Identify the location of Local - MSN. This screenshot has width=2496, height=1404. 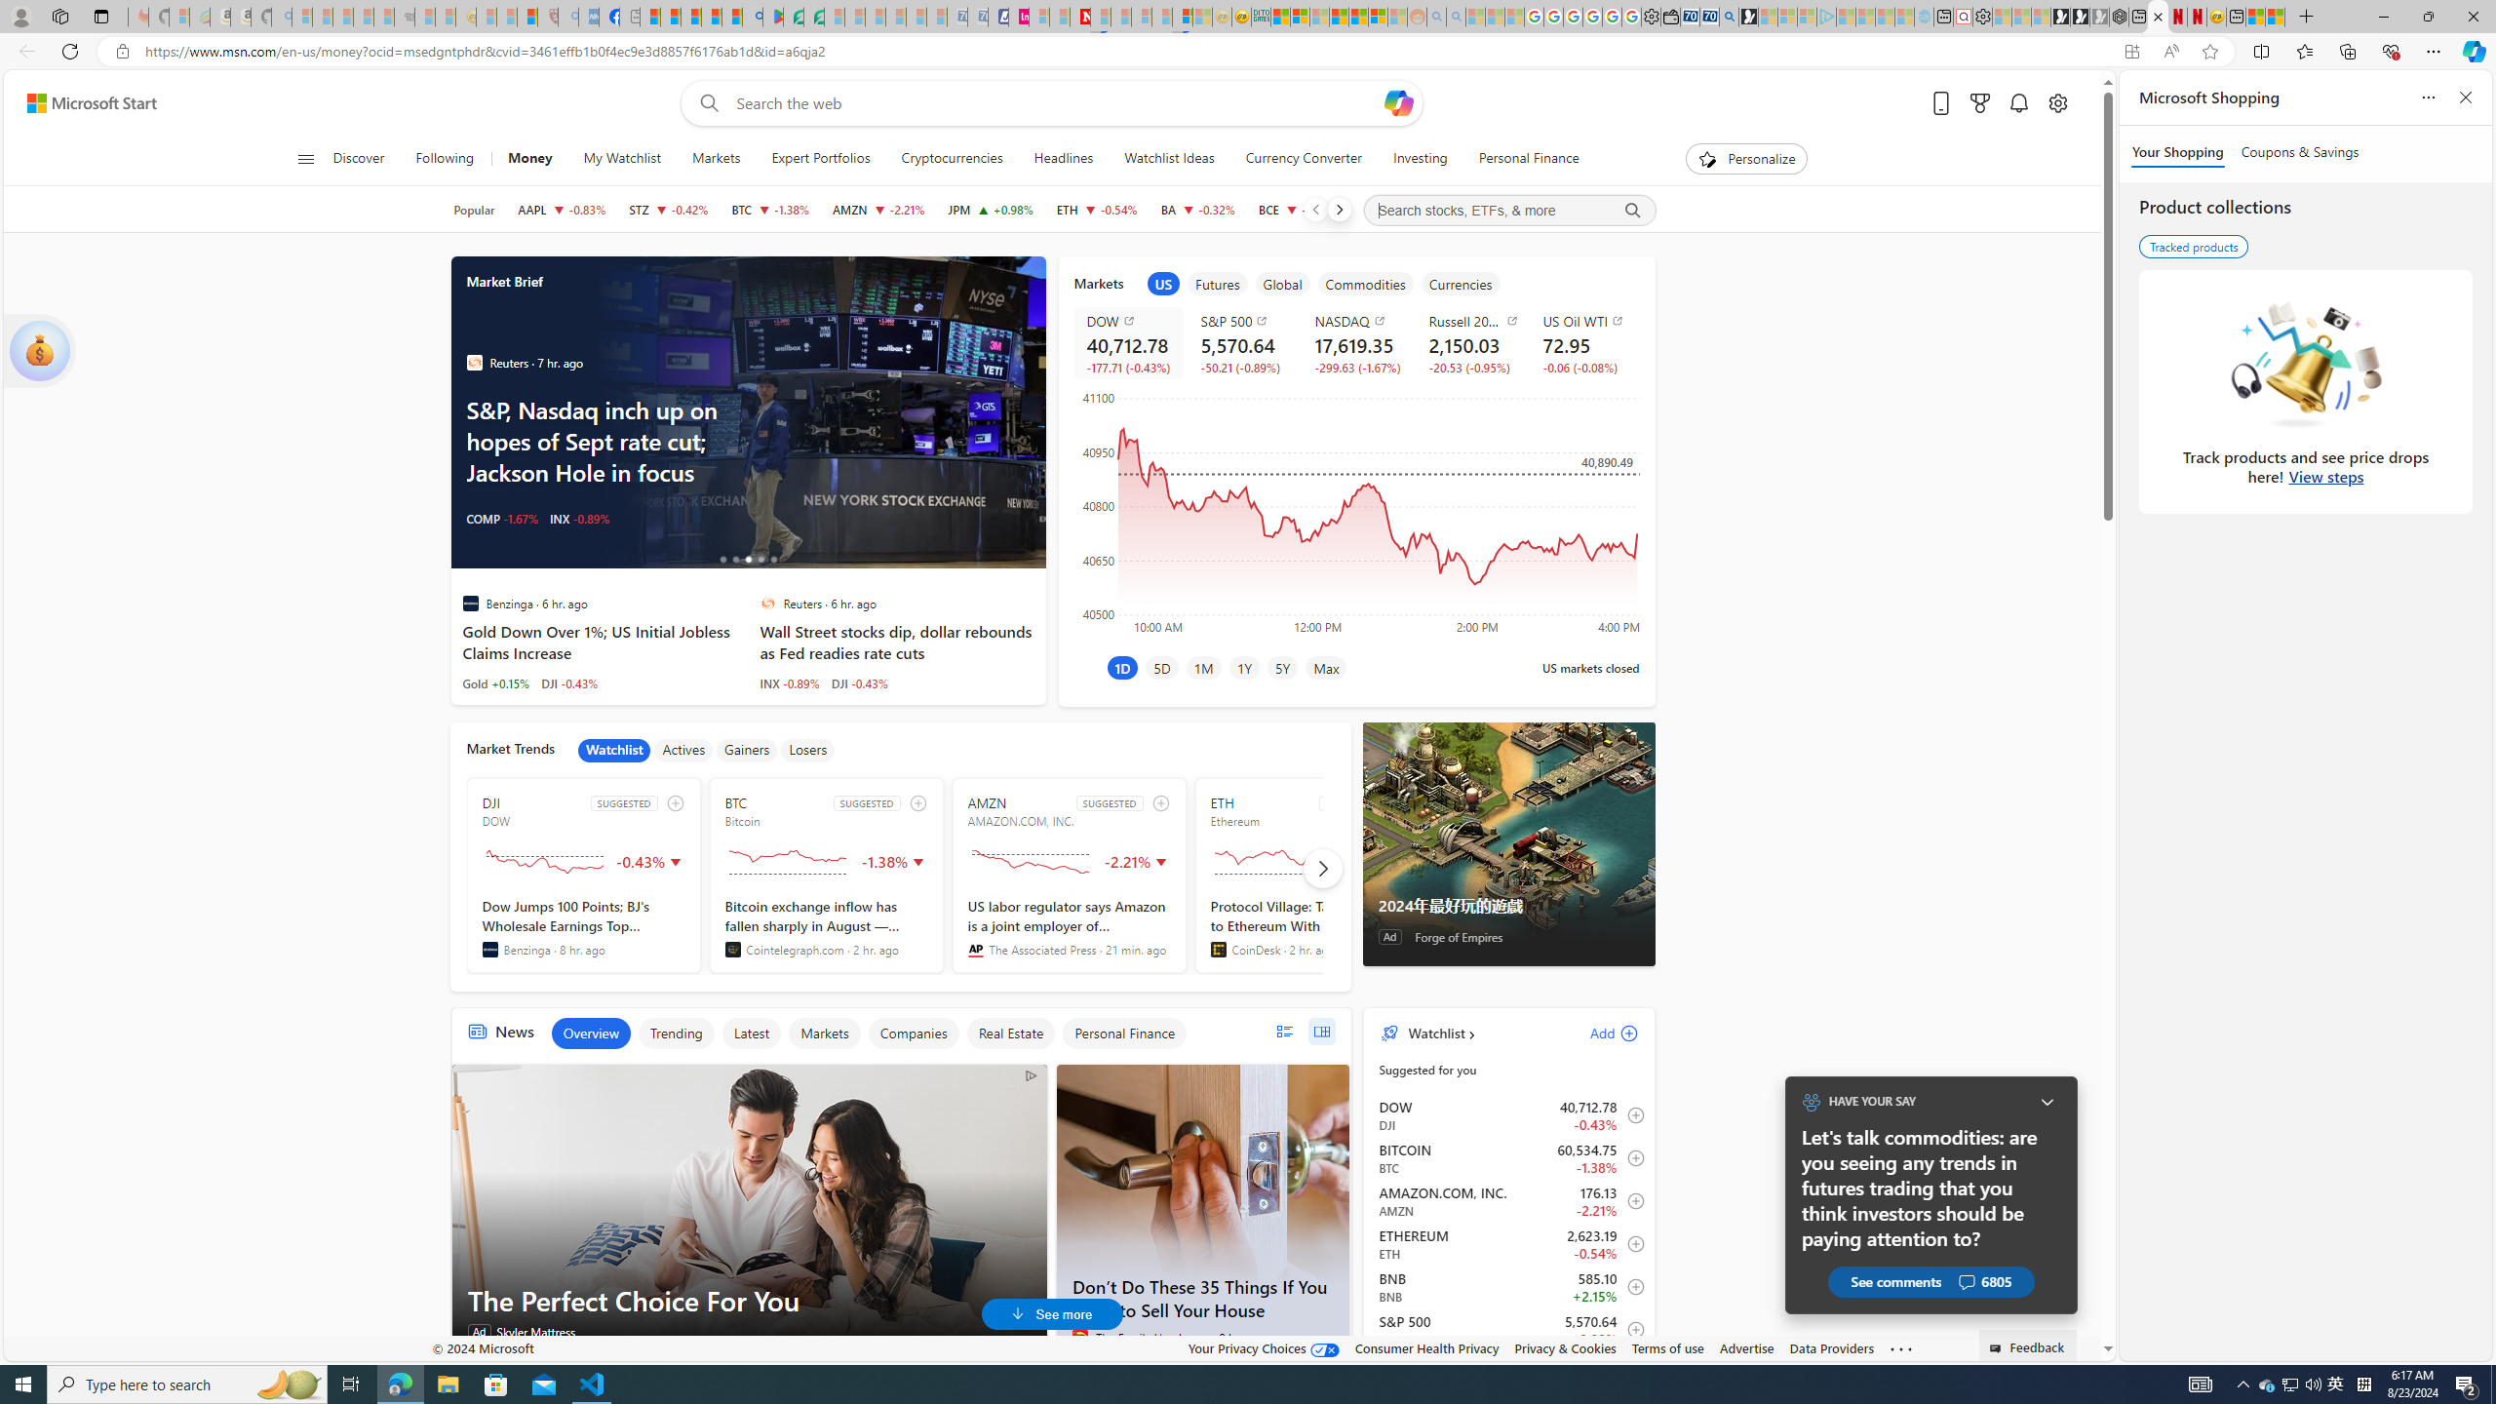
(527, 17).